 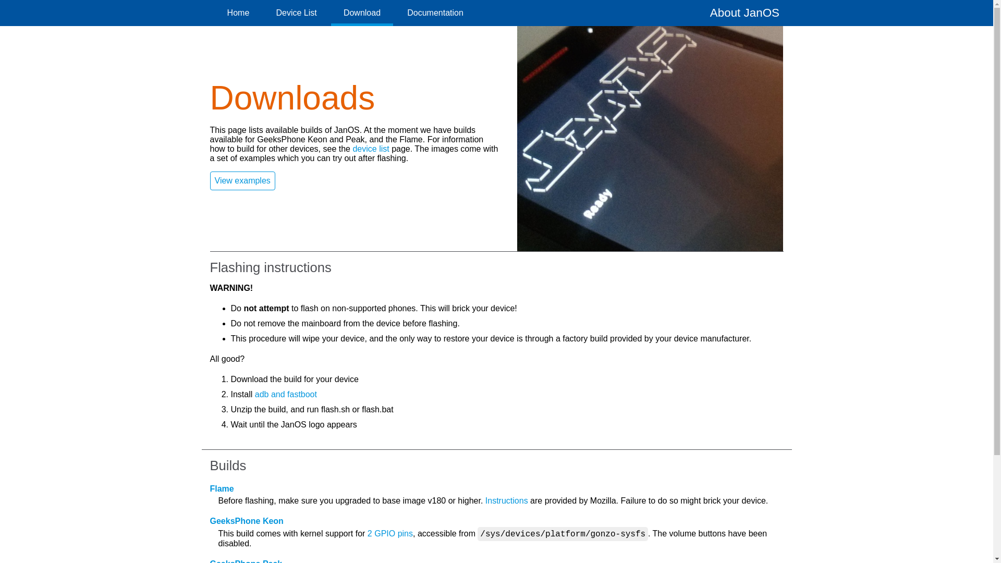 What do you see at coordinates (744, 13) in the screenshot?
I see `About JanOS` at bounding box center [744, 13].